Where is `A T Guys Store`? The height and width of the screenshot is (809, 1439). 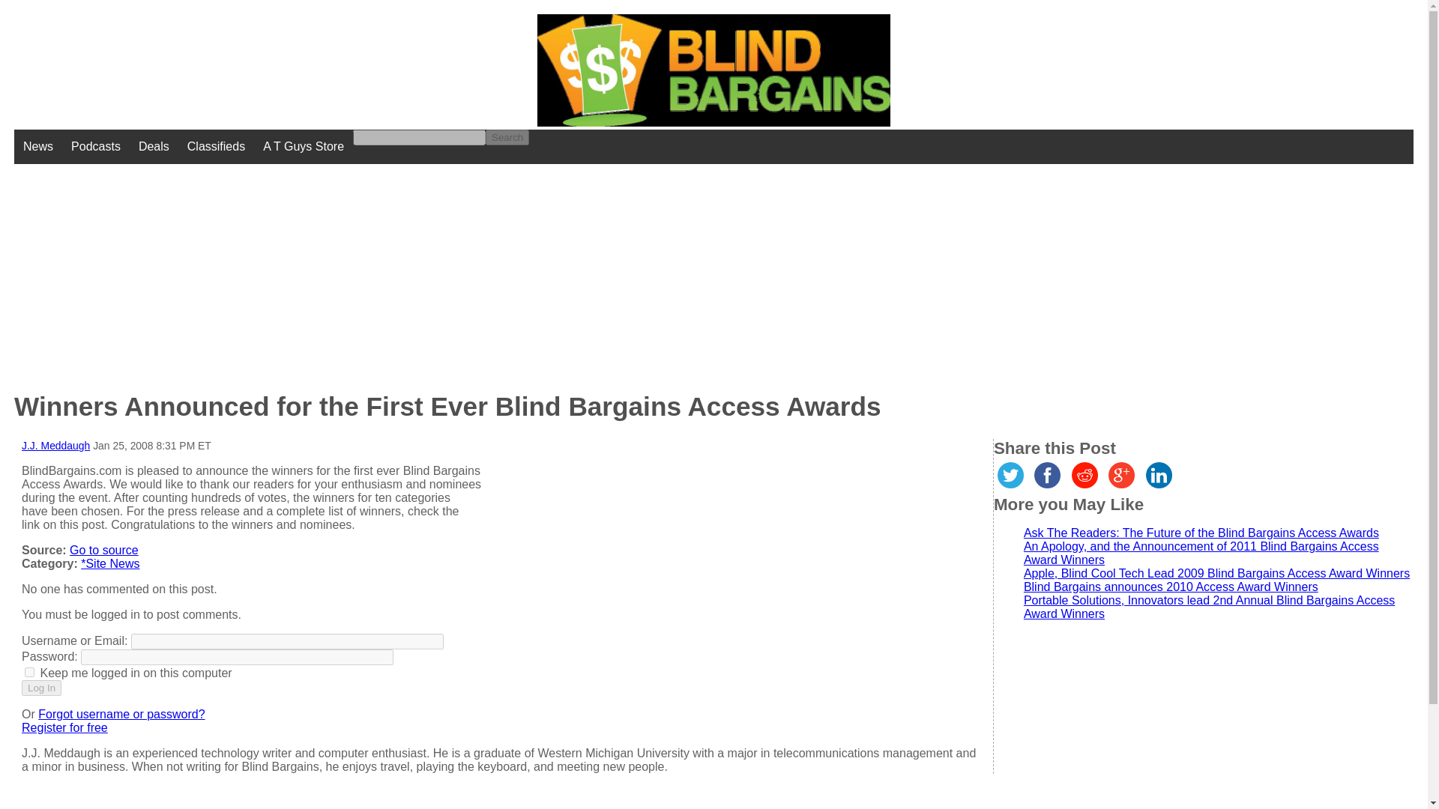
A T Guys Store is located at coordinates (303, 147).